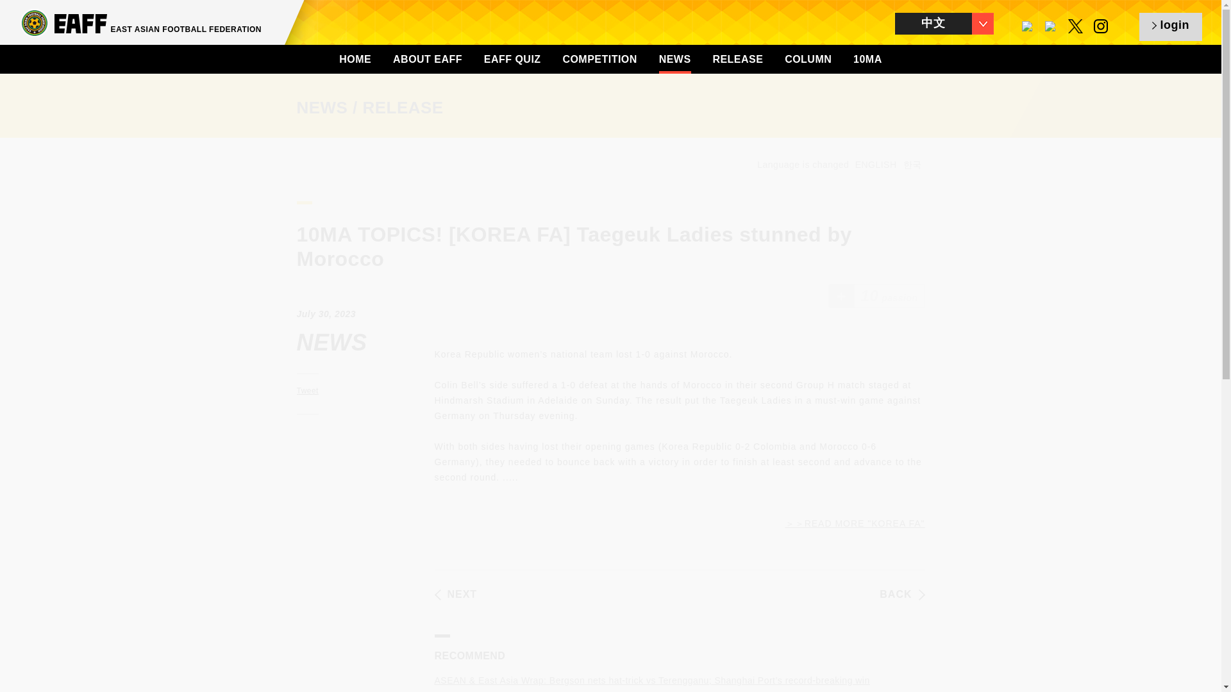  I want to click on HOME, so click(355, 59).